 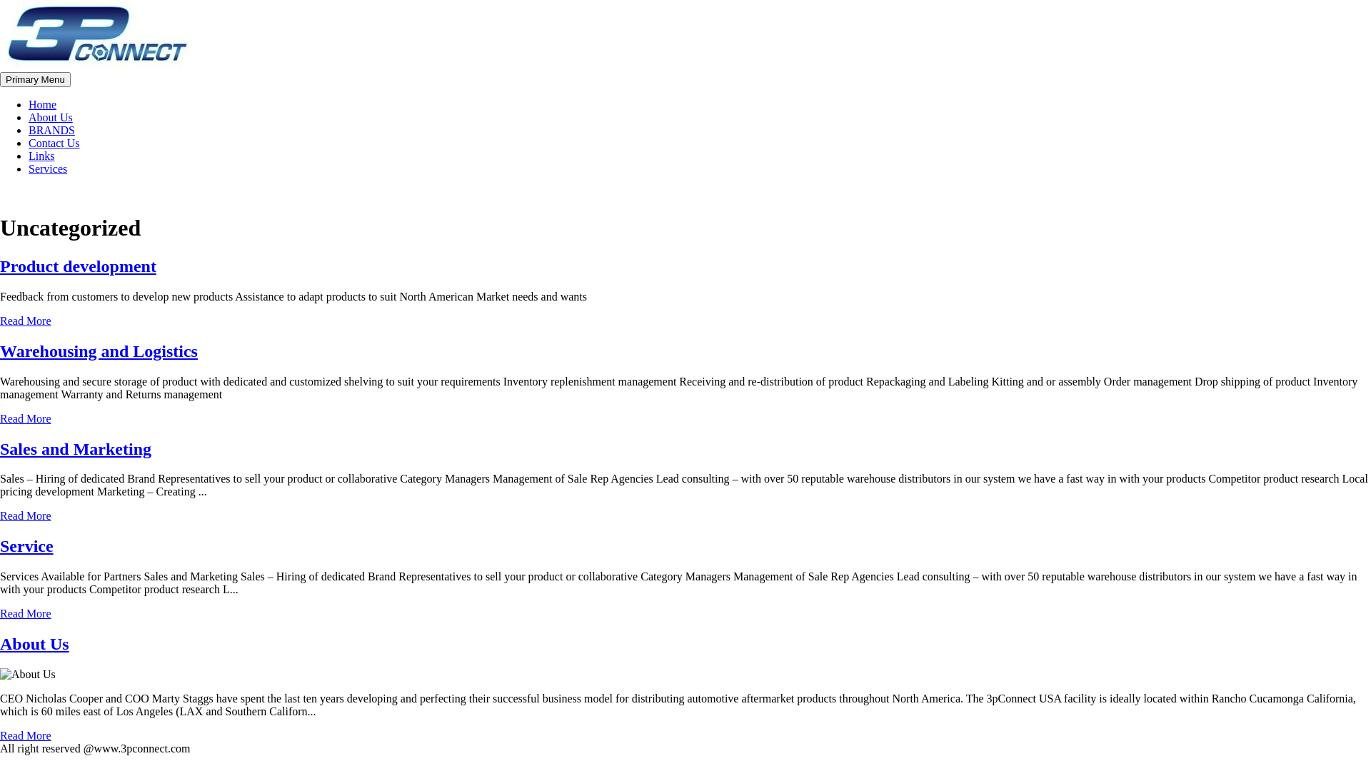 What do you see at coordinates (76, 449) in the screenshot?
I see `Sales and Marketing` at bounding box center [76, 449].